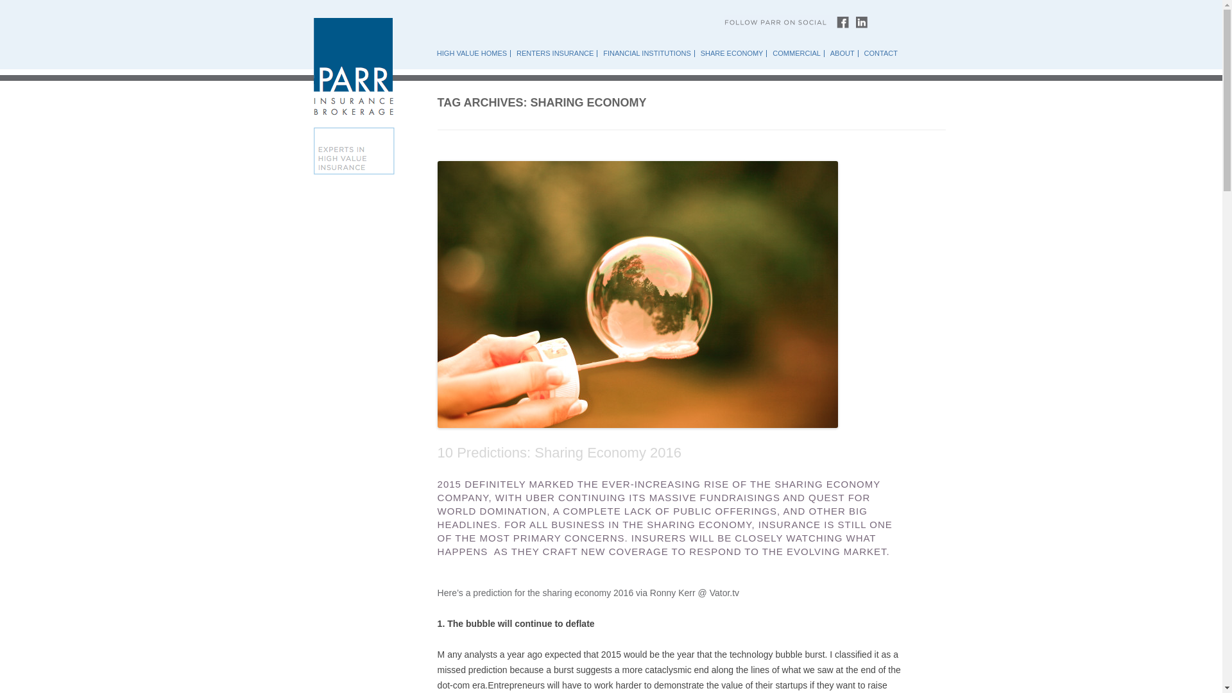  I want to click on COMMERCIAL, so click(796, 53).